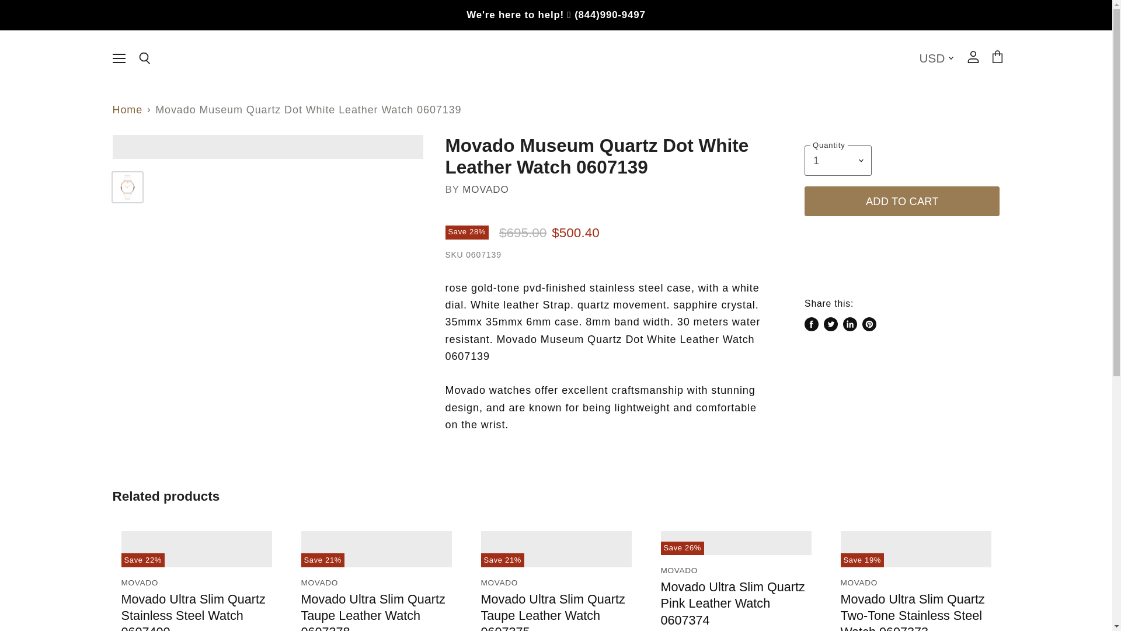 The width and height of the screenshot is (1121, 631). What do you see at coordinates (972, 57) in the screenshot?
I see `View account` at bounding box center [972, 57].